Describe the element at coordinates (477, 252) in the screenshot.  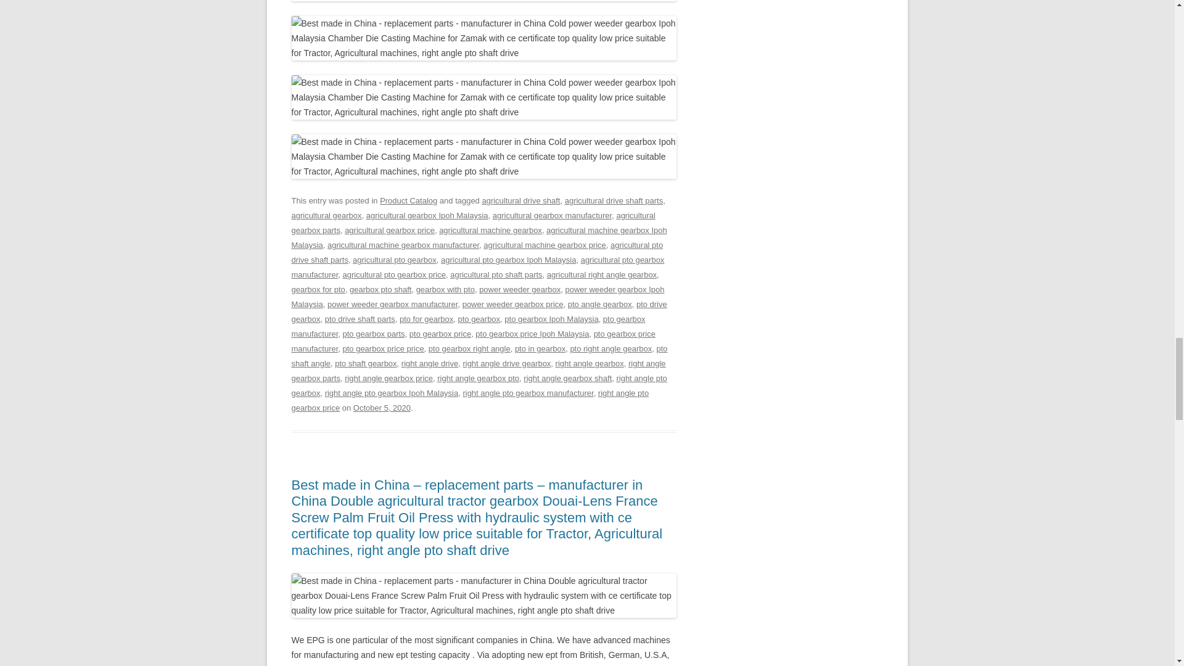
I see `agricultural pto drive shaft parts` at that location.